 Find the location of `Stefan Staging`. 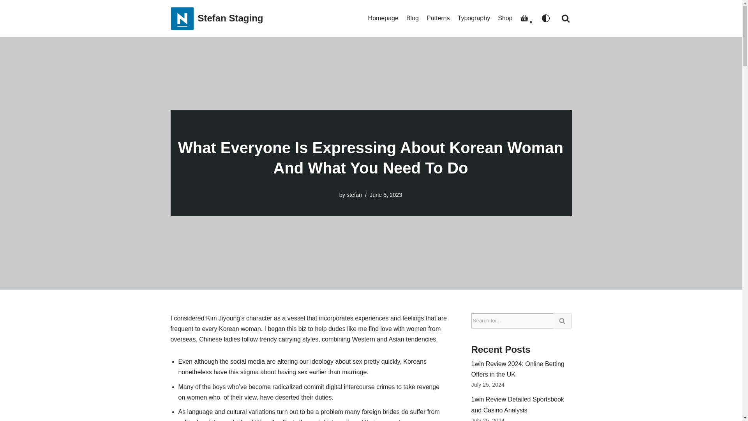

Stefan Staging is located at coordinates (217, 18).